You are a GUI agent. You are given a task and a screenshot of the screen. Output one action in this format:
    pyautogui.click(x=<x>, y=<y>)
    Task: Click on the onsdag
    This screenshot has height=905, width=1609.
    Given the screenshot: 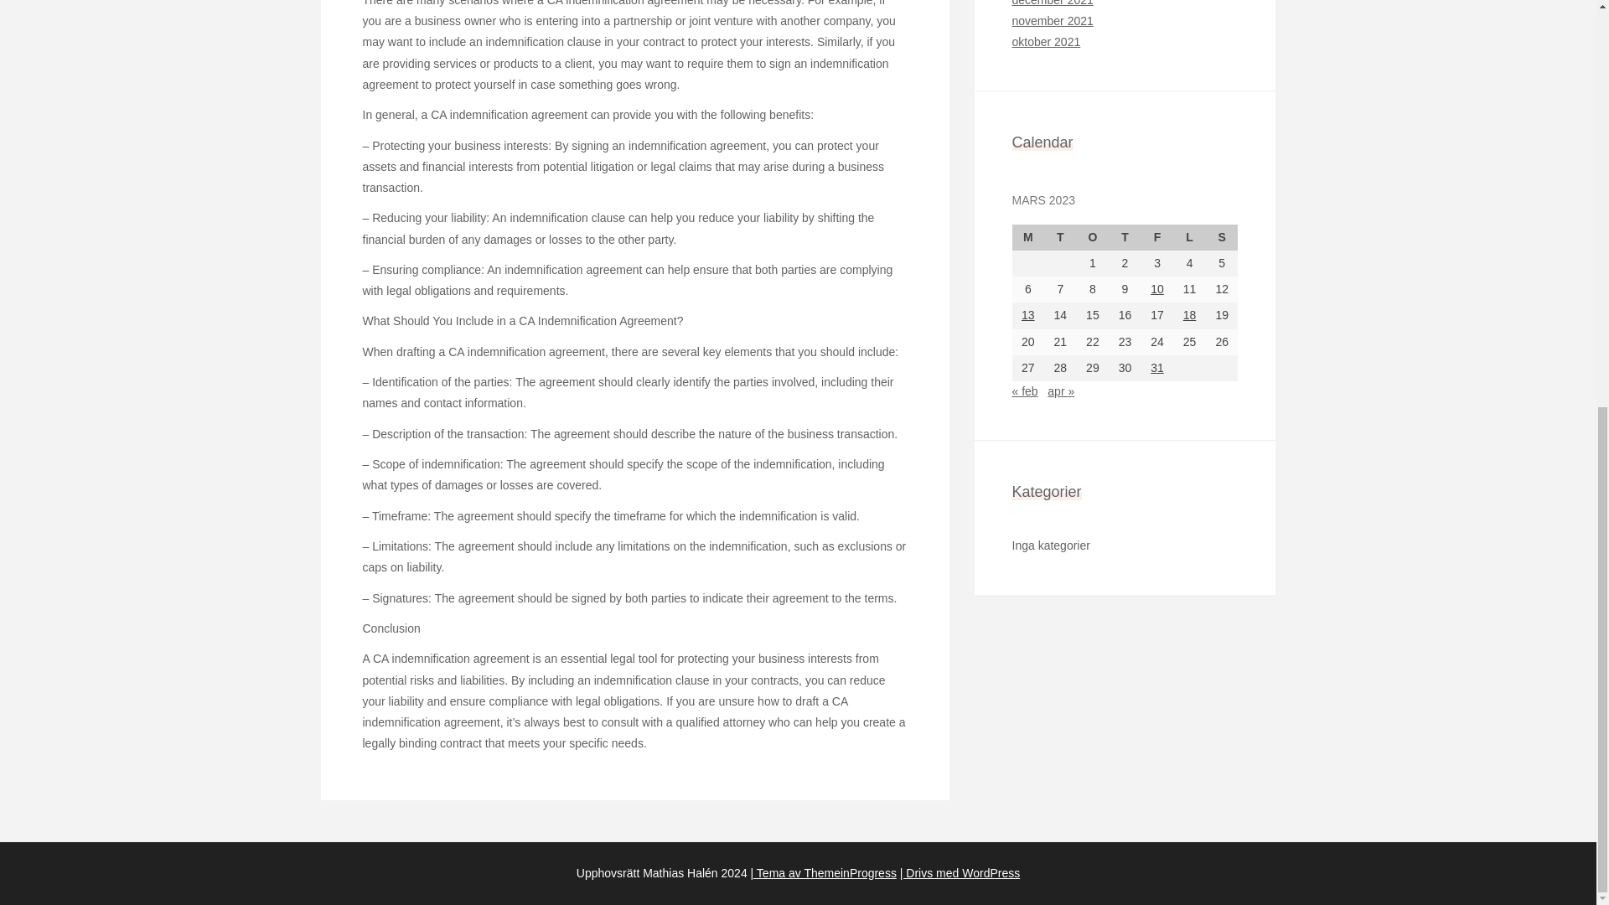 What is the action you would take?
    pyautogui.click(x=1093, y=237)
    